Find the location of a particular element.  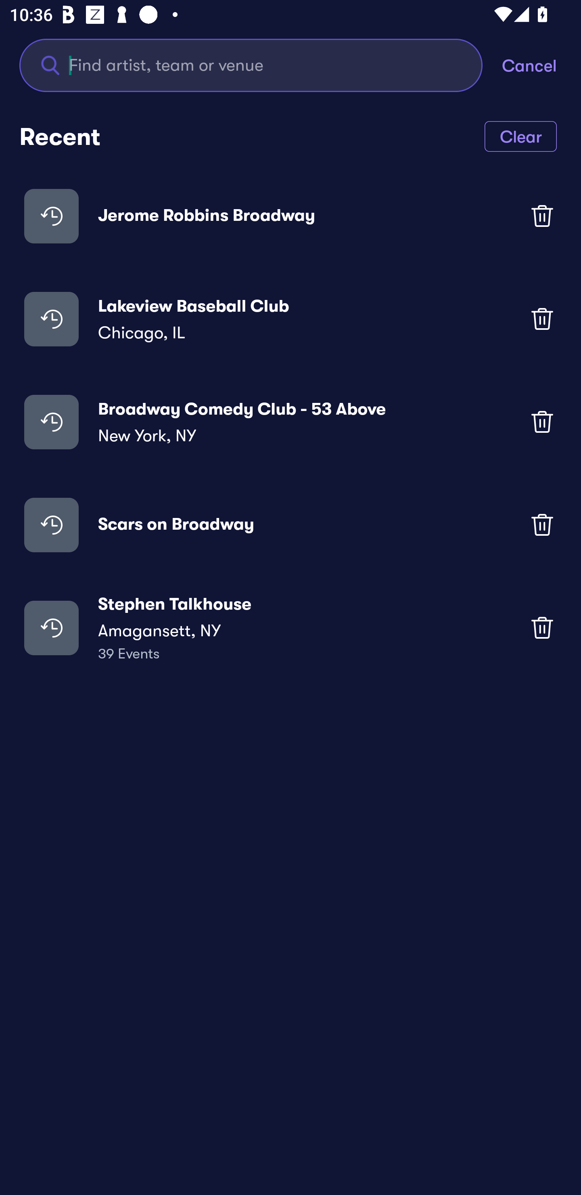

Cancel is located at coordinates (541, 65).